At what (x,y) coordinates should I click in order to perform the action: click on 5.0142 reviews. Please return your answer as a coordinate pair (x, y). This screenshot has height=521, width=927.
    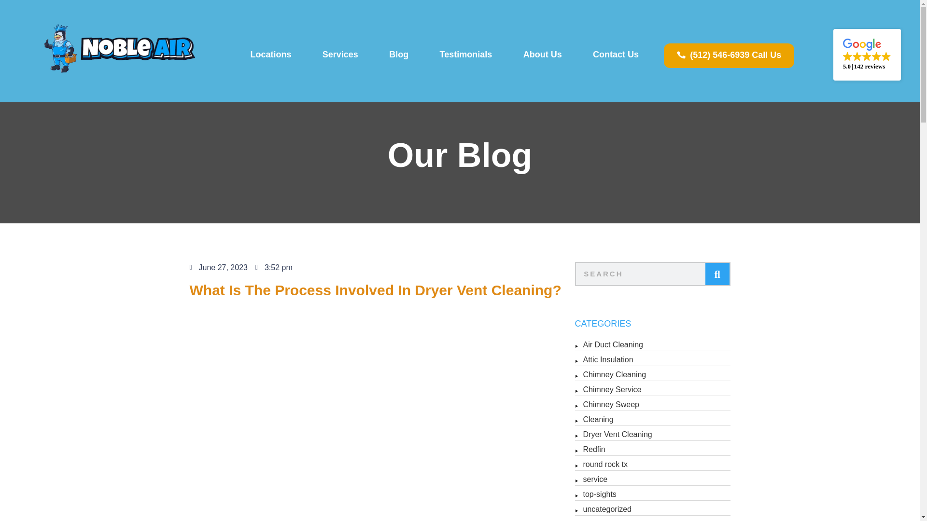
    Looking at the image, I should click on (867, 55).